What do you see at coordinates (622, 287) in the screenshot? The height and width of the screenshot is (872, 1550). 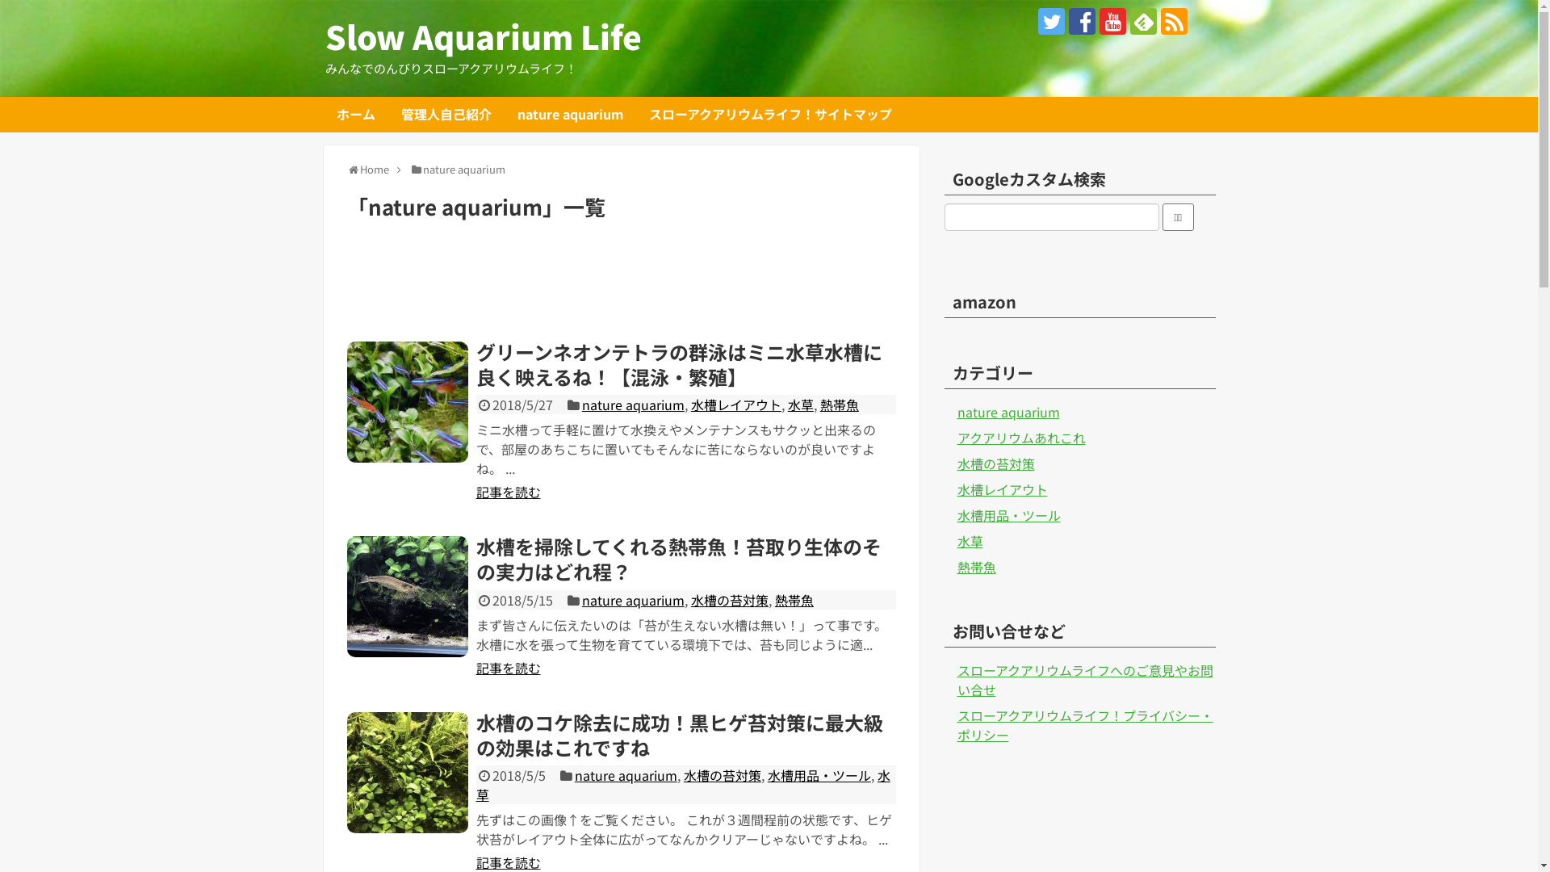 I see `Advertisement` at bounding box center [622, 287].